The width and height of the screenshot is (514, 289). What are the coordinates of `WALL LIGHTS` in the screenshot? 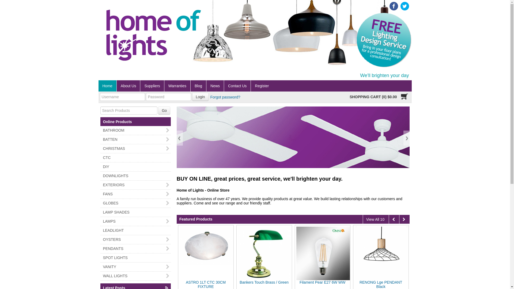 It's located at (135, 276).